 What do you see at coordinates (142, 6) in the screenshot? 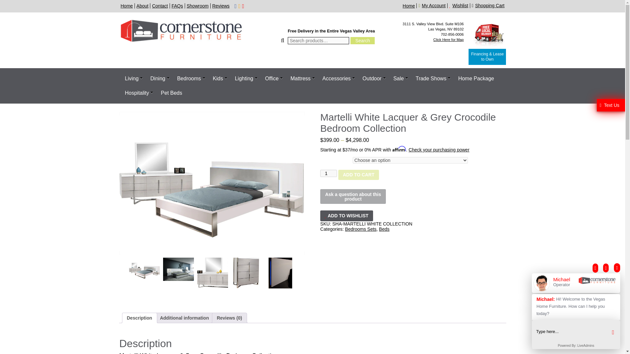
I see `About` at bounding box center [142, 6].